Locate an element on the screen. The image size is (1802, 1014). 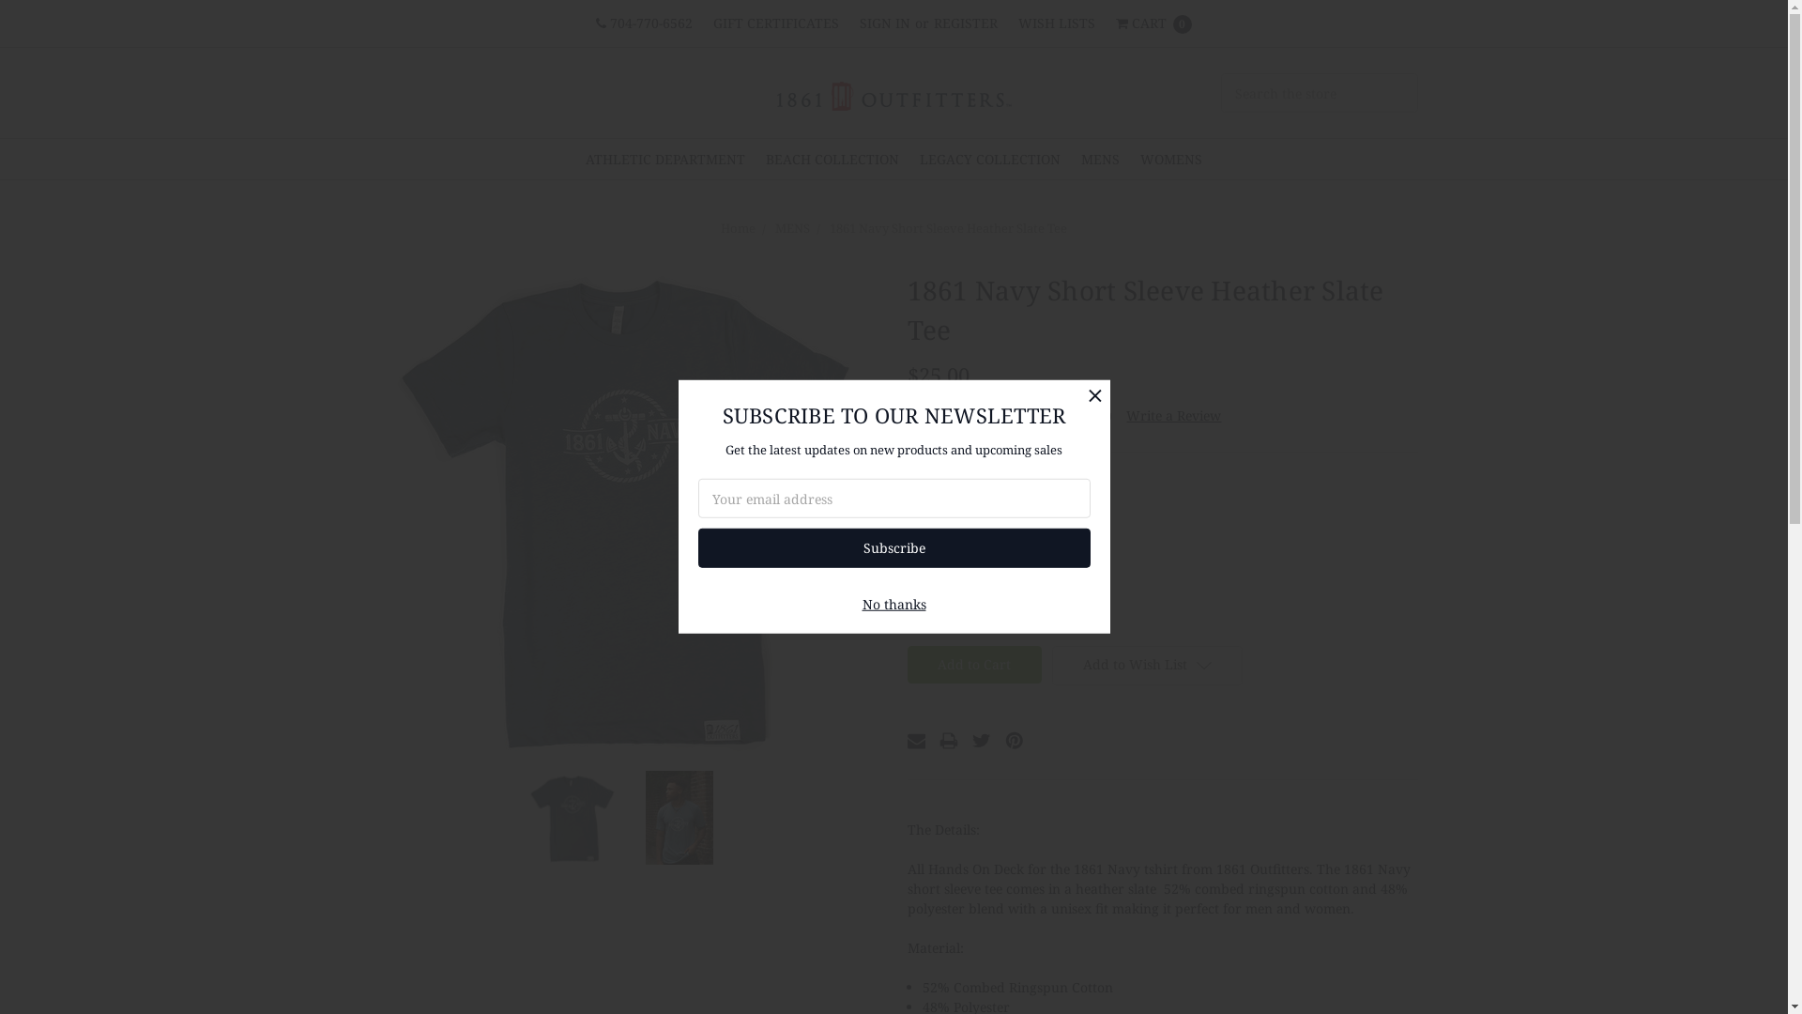
1861 Navy Short Sleeve Heather Slate Tee is located at coordinates (625, 514).